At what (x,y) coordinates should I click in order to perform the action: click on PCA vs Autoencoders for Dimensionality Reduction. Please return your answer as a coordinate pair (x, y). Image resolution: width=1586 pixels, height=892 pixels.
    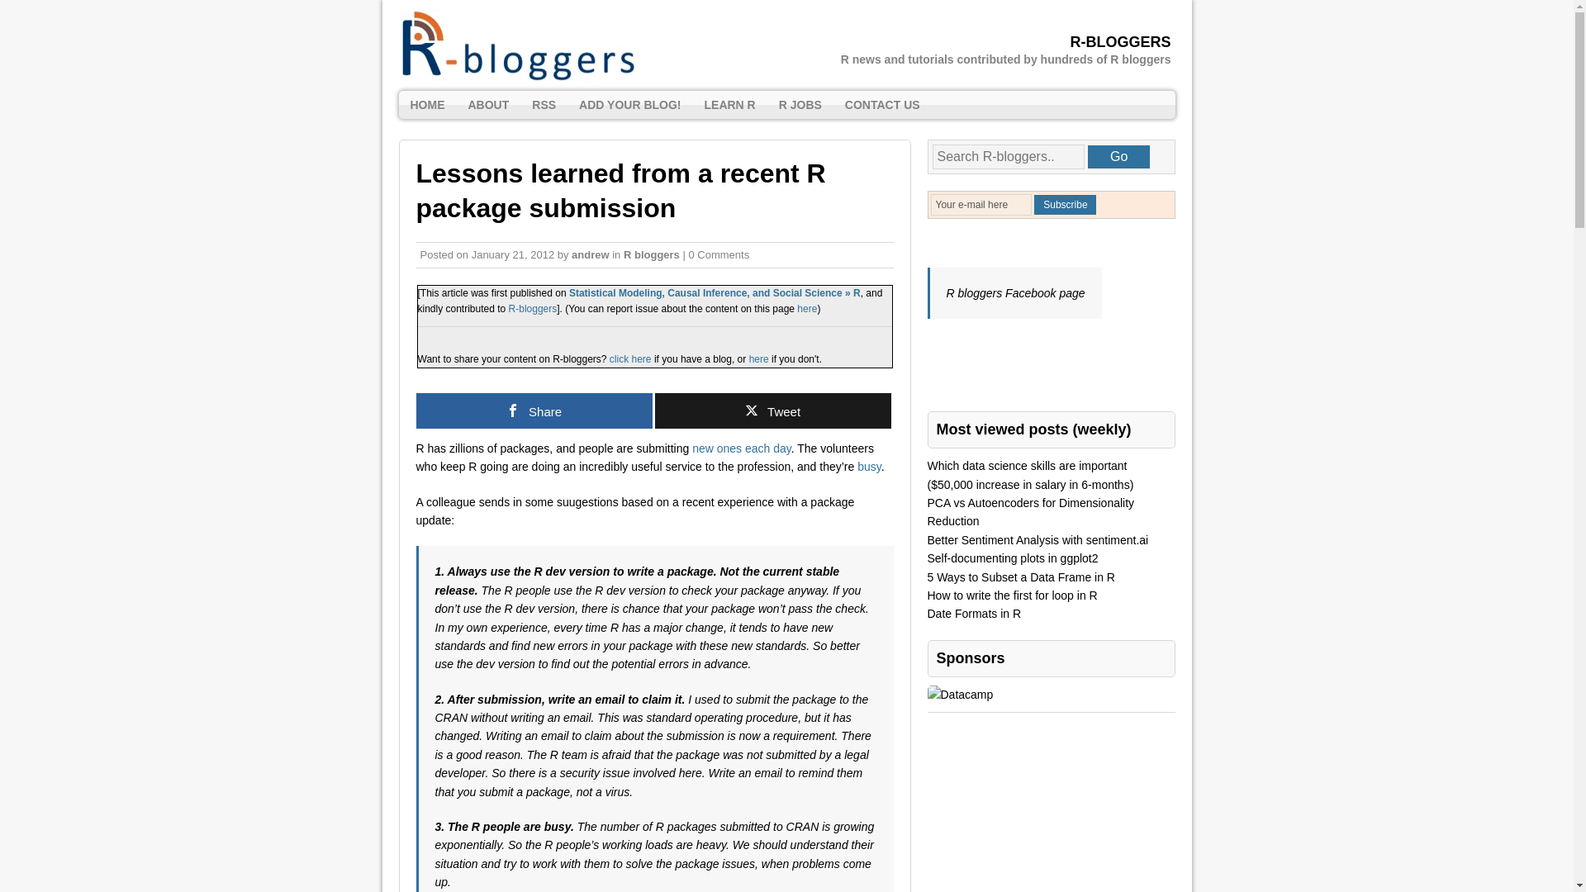
    Looking at the image, I should click on (1029, 512).